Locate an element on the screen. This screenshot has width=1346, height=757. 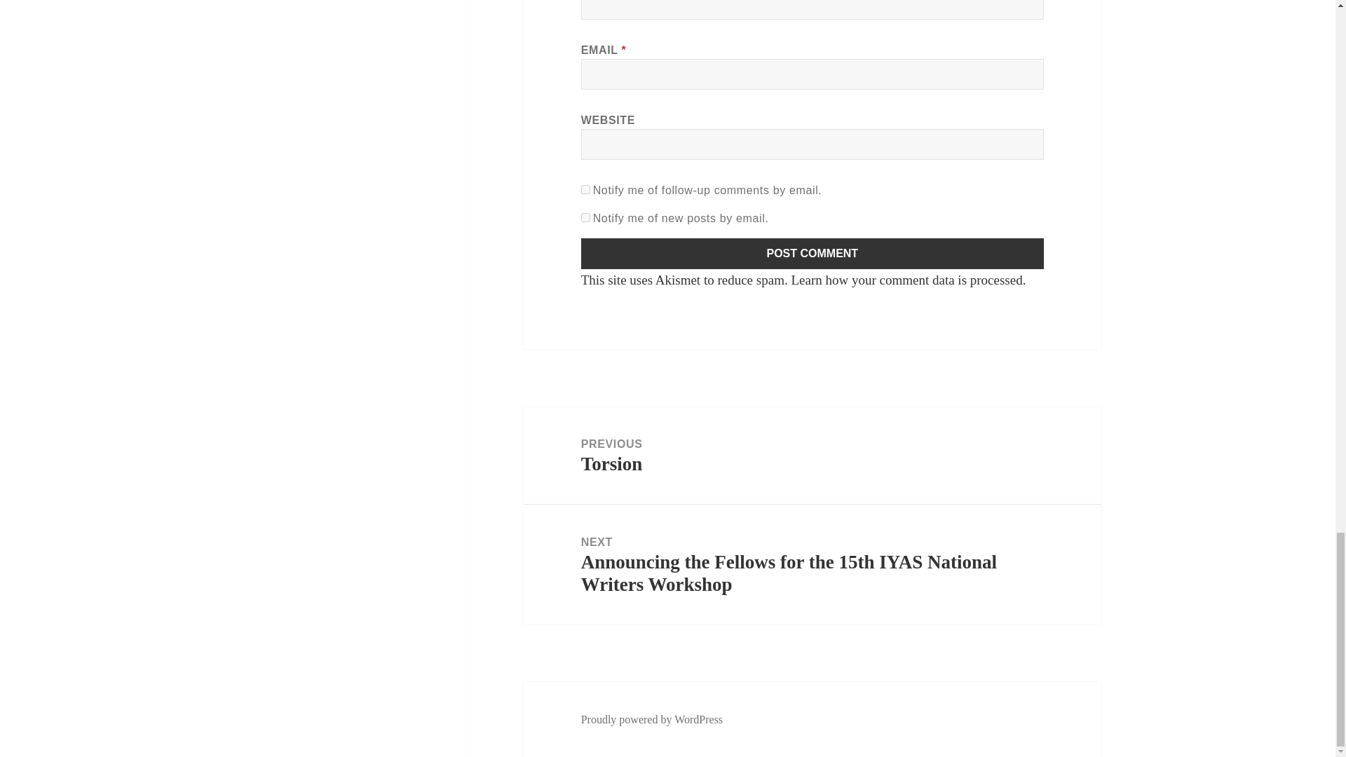
Learn how your comment data is processed is located at coordinates (812, 456).